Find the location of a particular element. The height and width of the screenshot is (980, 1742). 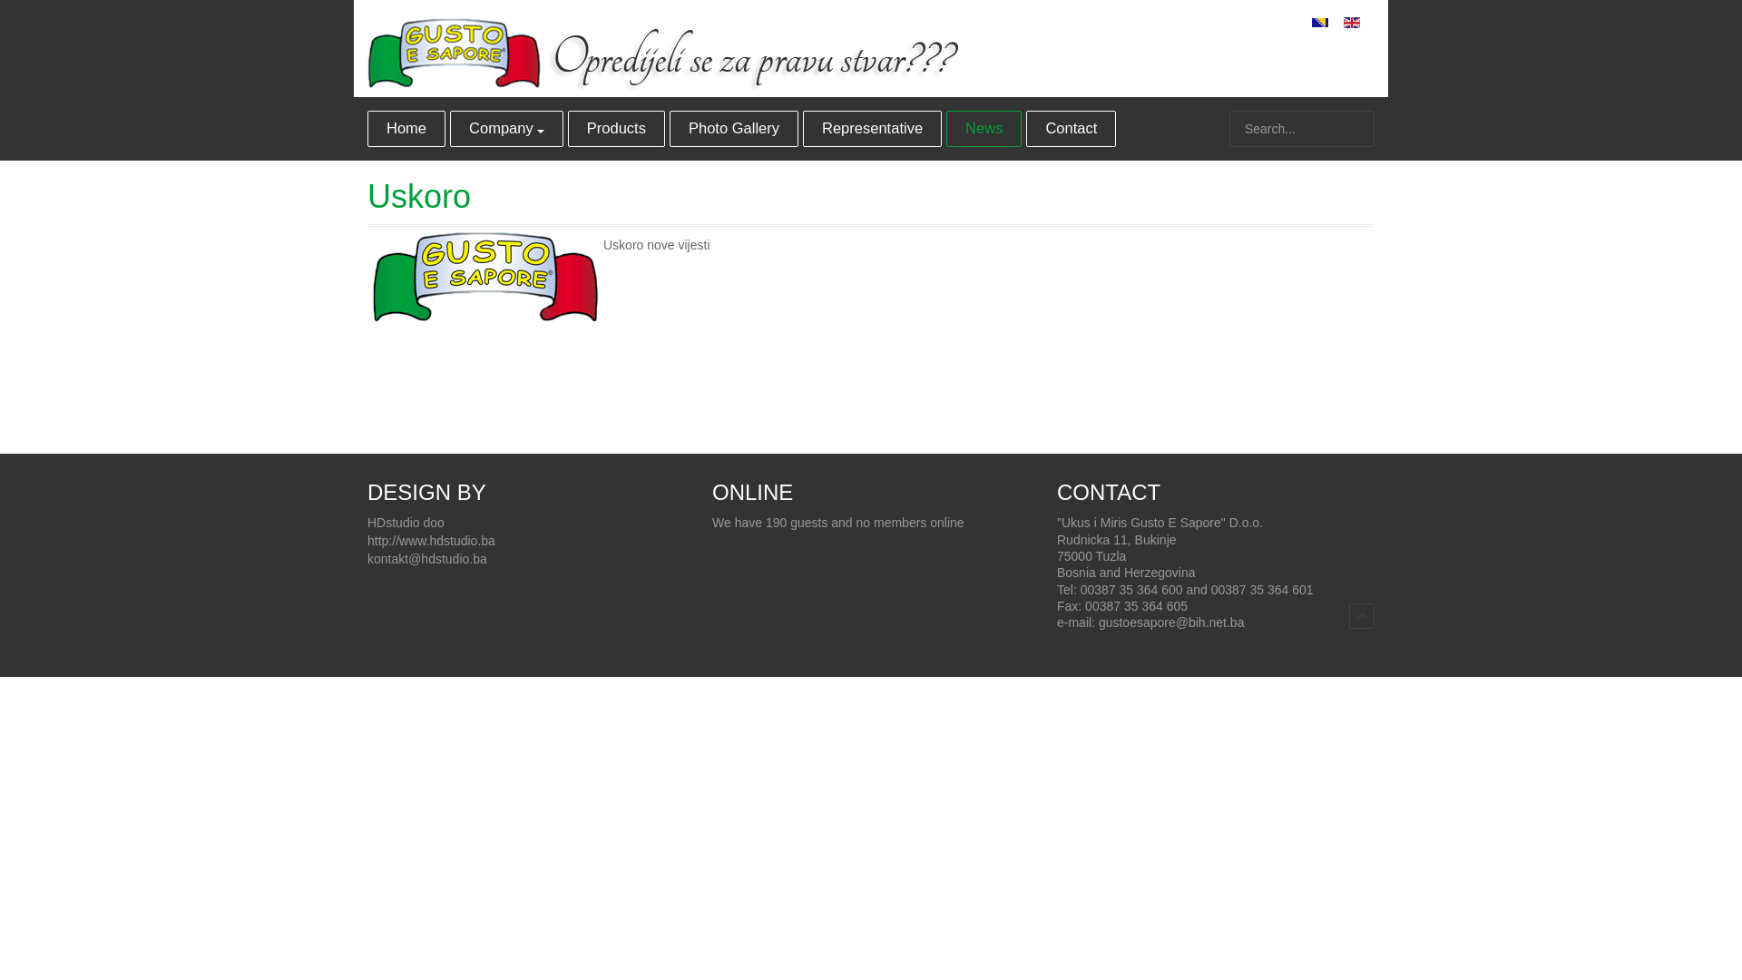

Company  is located at coordinates (506, 129).